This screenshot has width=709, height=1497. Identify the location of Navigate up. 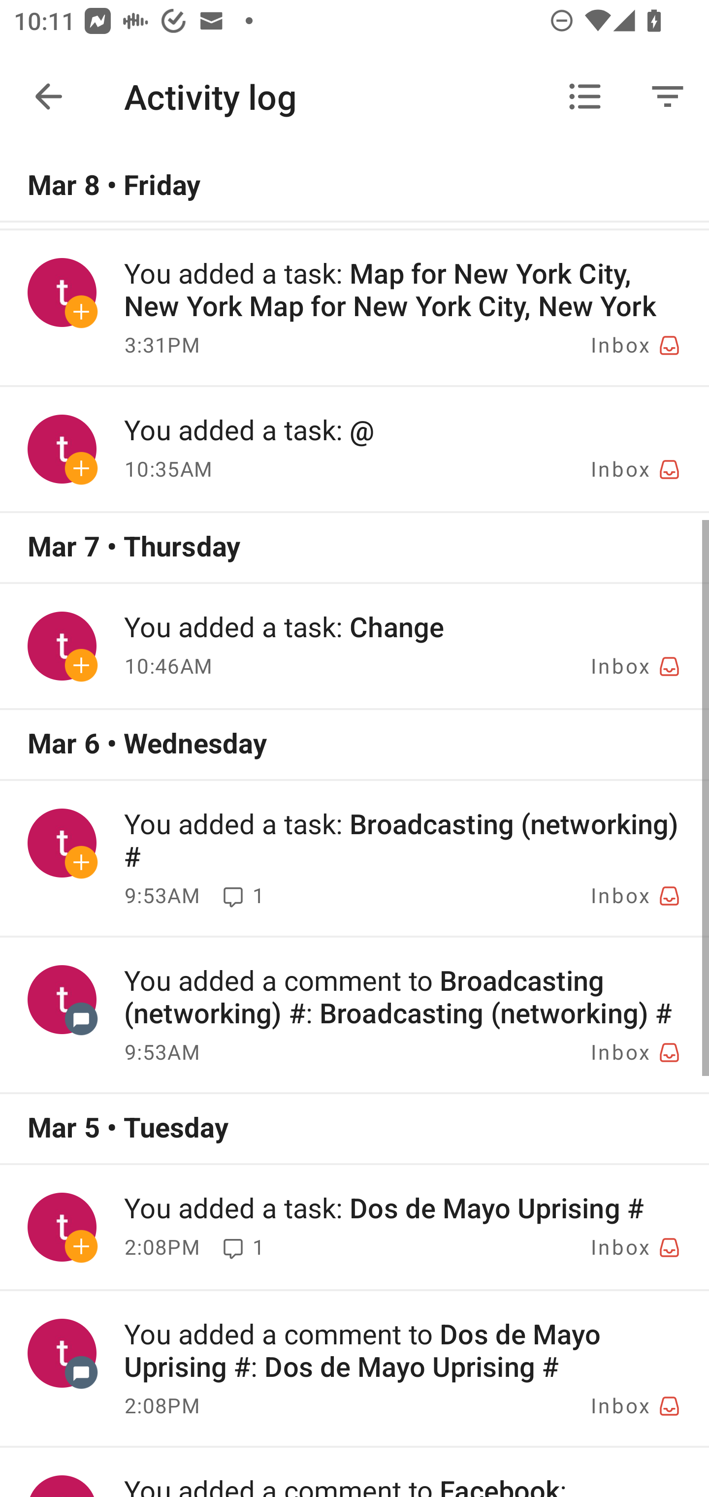
(48, 97).